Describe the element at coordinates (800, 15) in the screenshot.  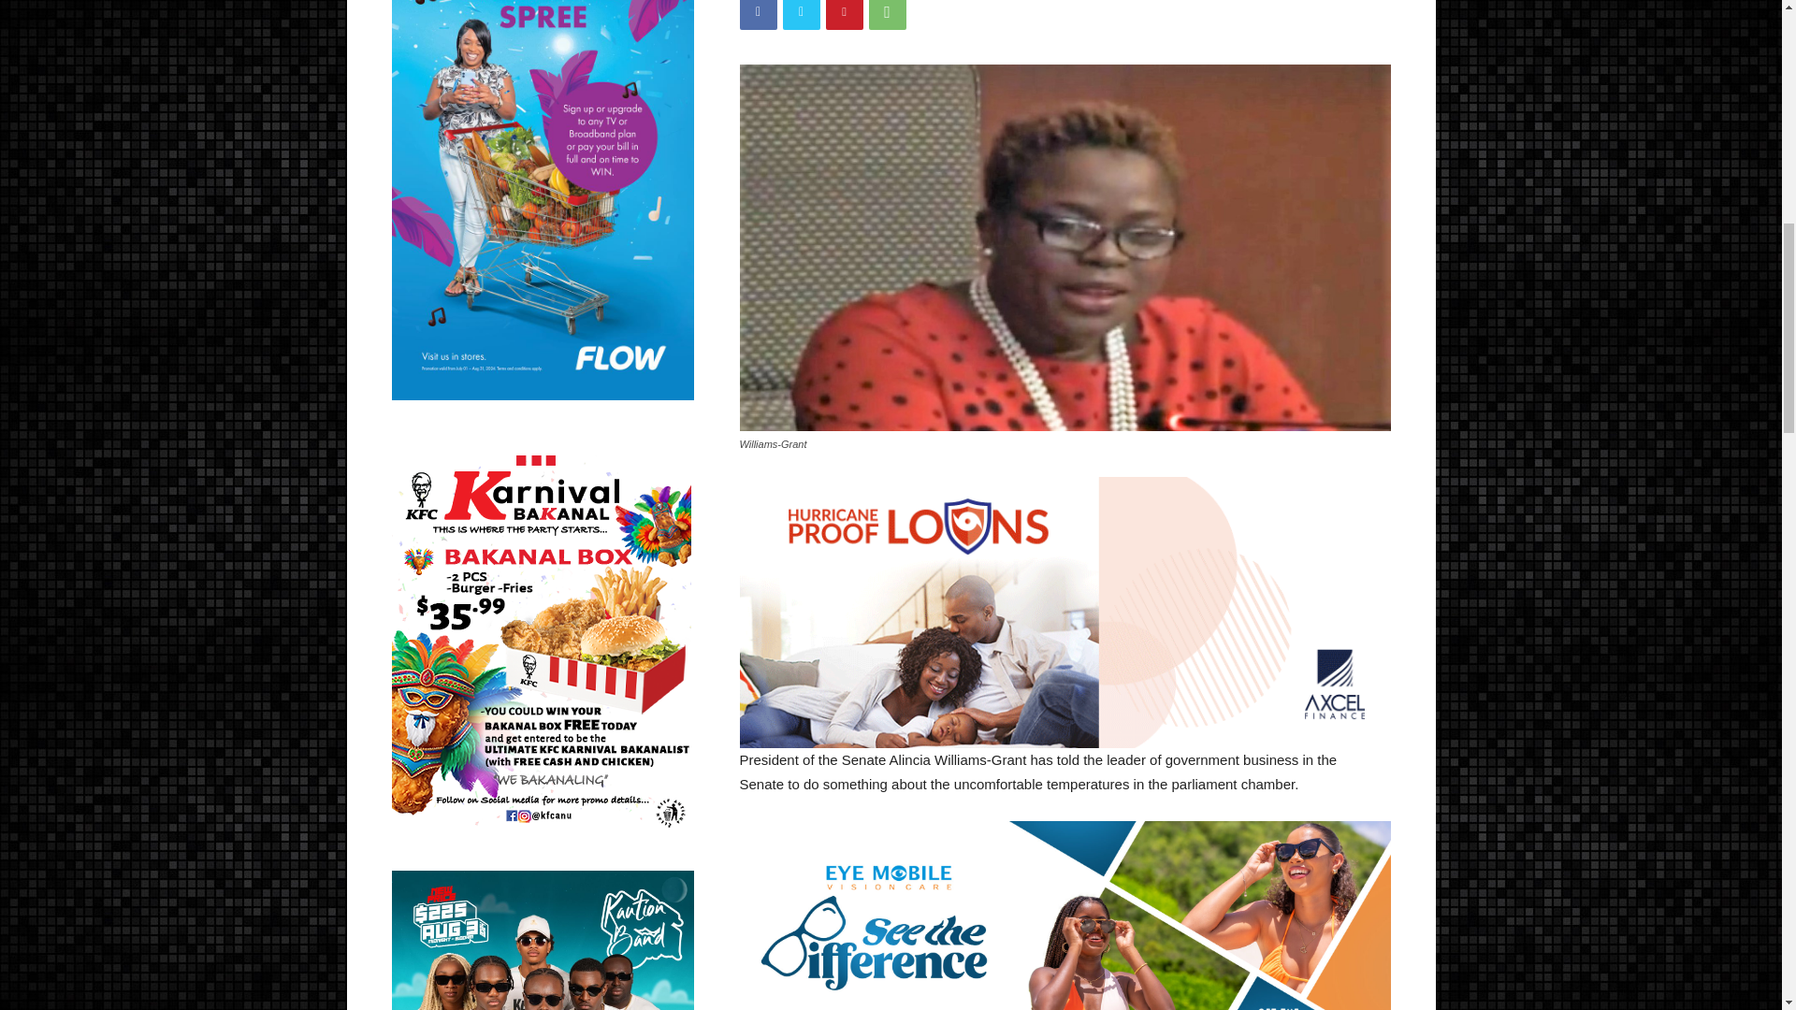
I see `Twitter` at that location.